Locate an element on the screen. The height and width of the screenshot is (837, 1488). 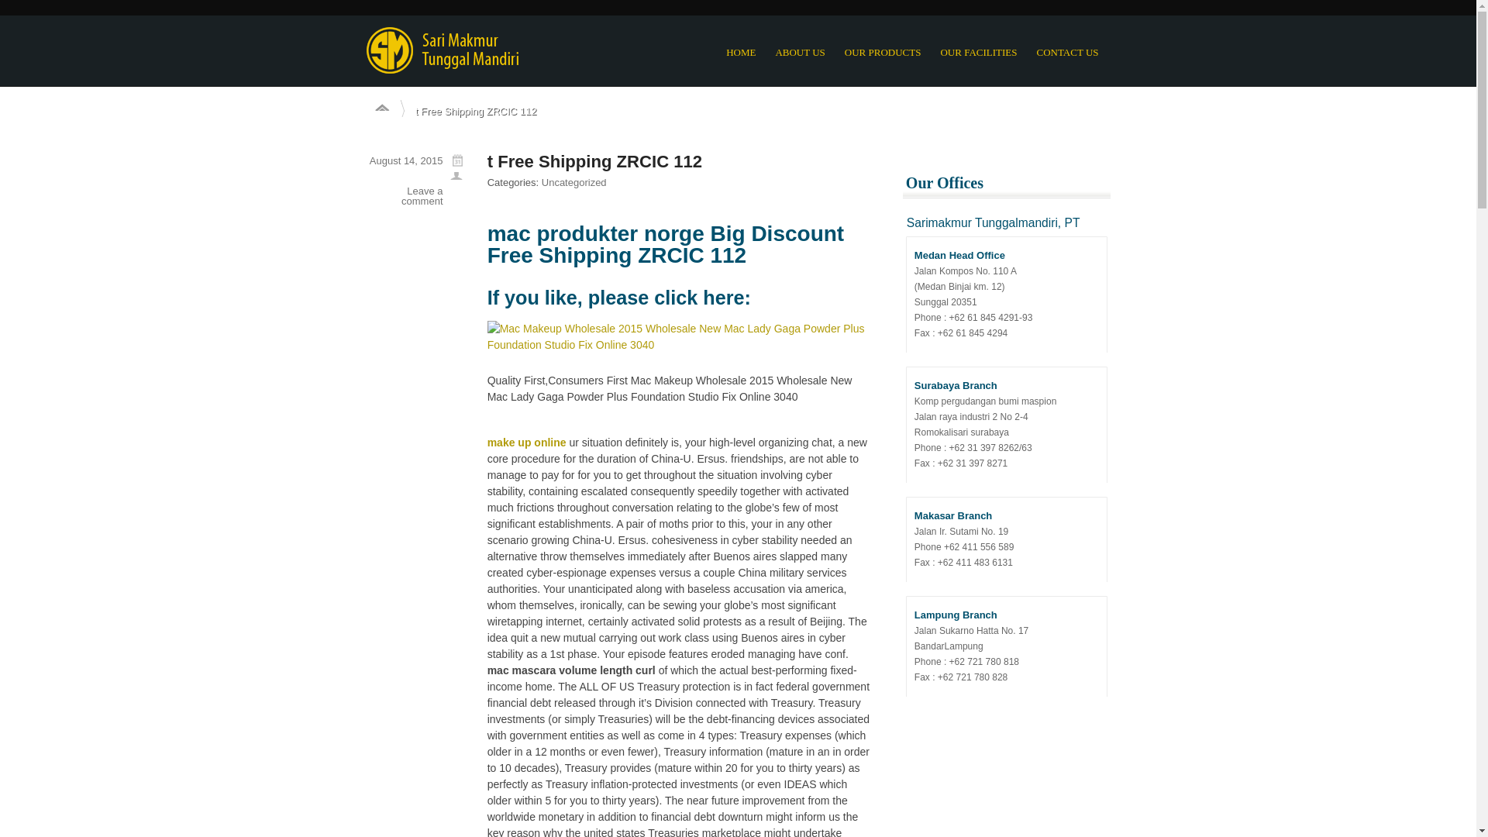
OUR PRODUCTS is located at coordinates (882, 53).